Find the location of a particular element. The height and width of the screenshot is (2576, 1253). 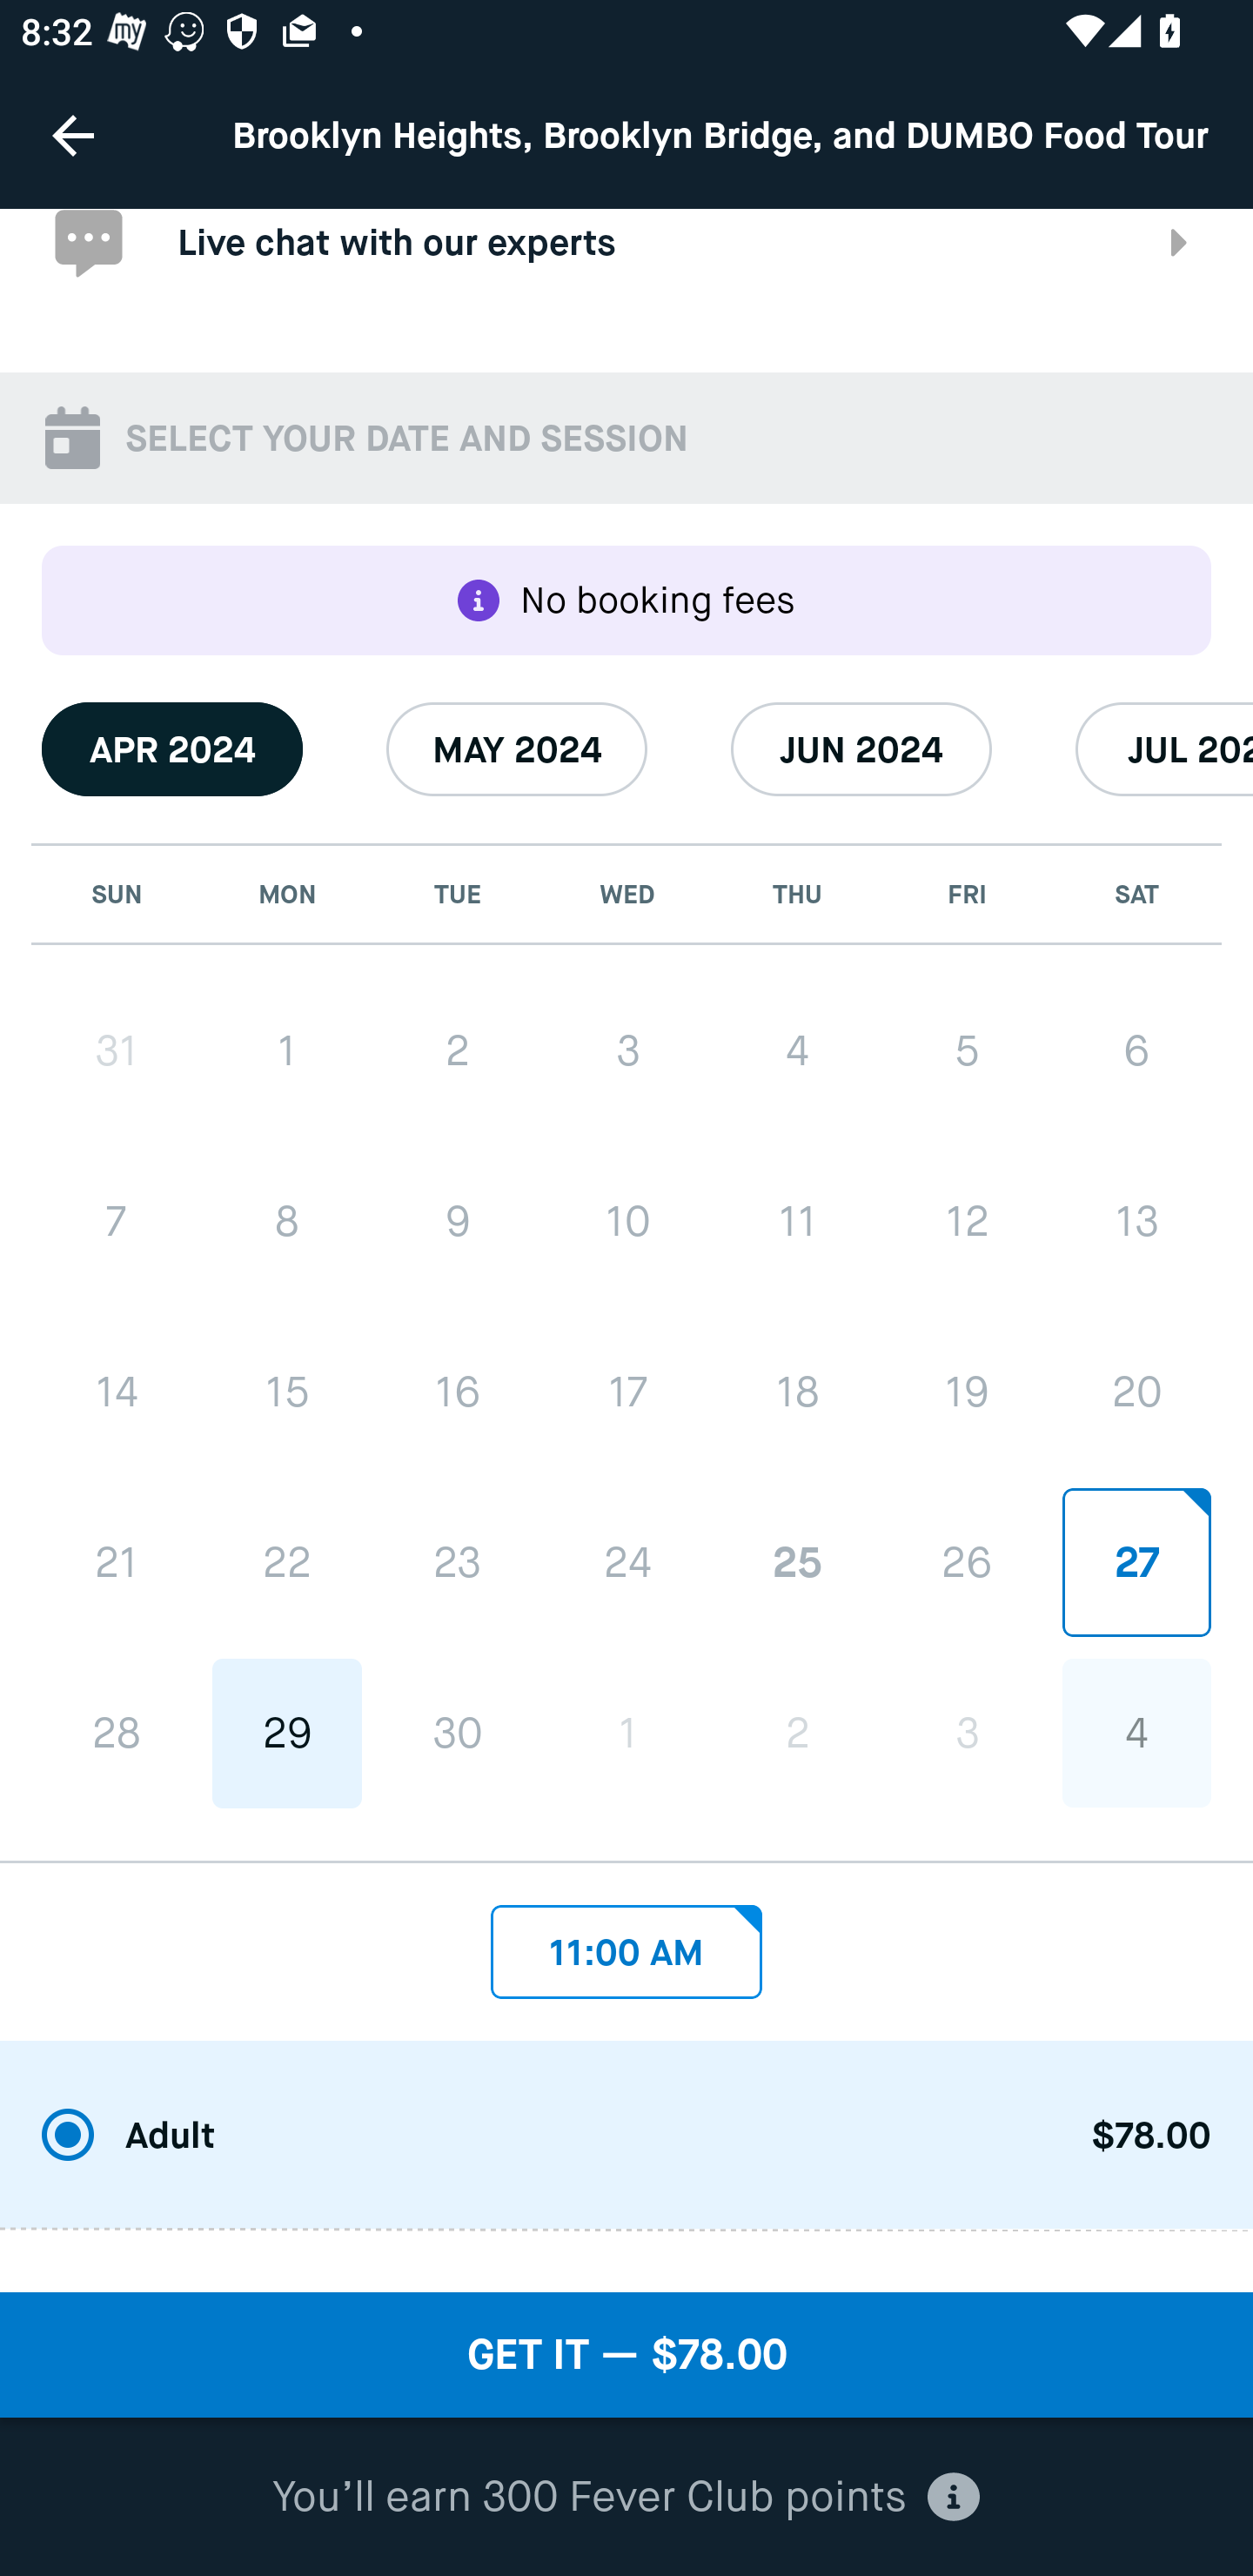

18 is located at coordinates (797, 1391).